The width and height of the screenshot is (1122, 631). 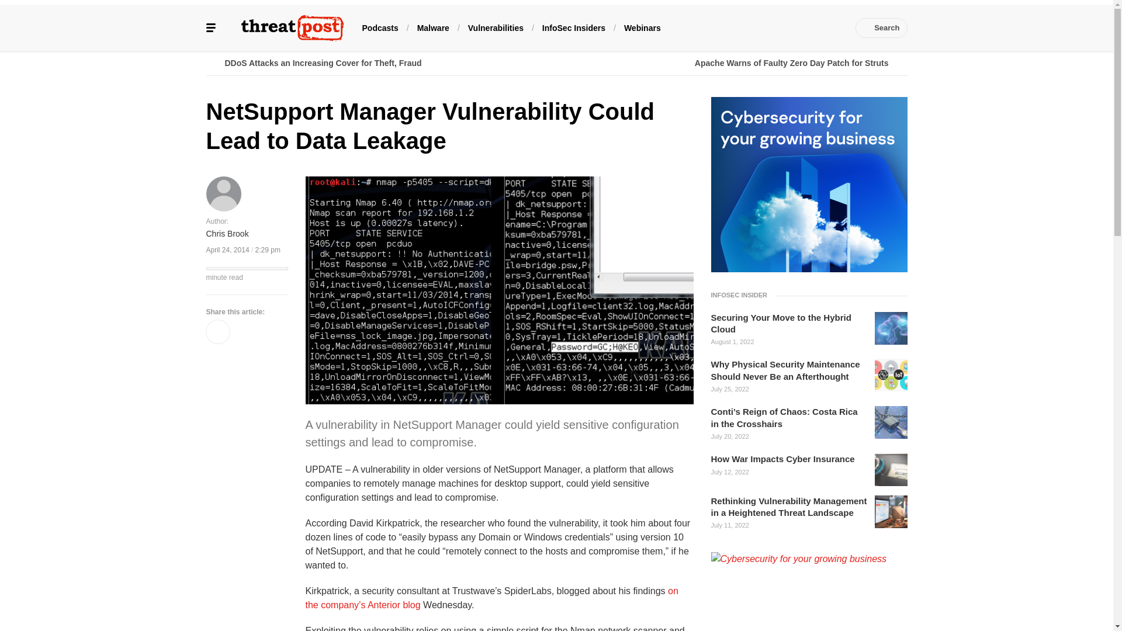 I want to click on Apache Warns of Faulty Zero Day Patch for Struts, so click(x=732, y=63).